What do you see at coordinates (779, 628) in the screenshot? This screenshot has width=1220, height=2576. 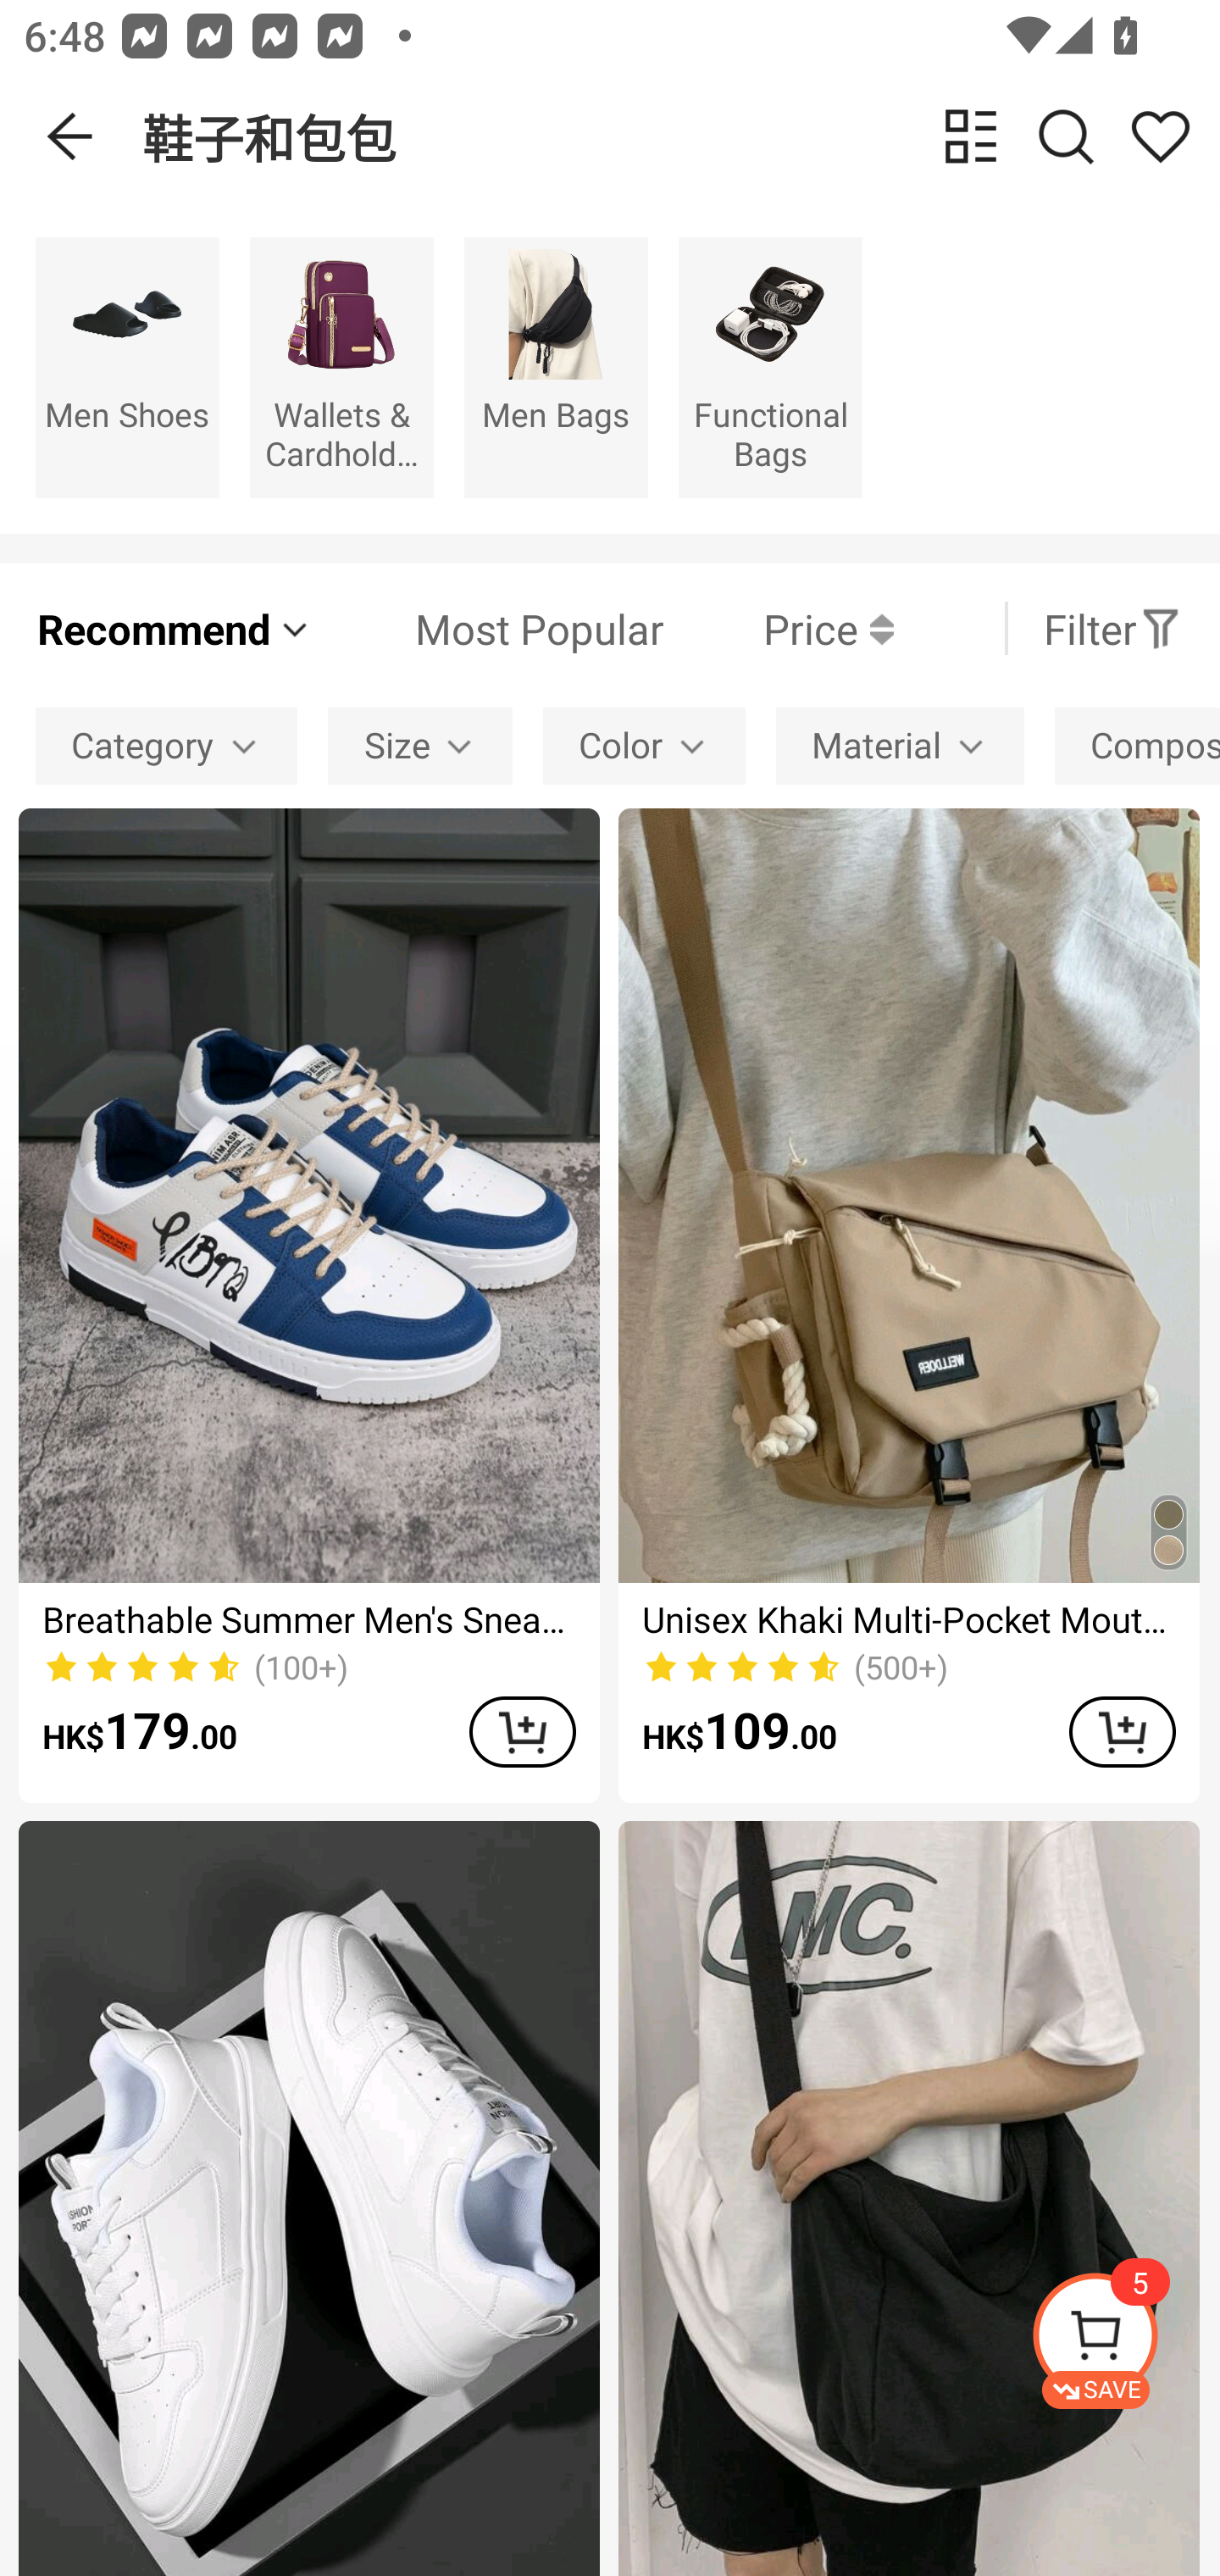 I see `Price` at bounding box center [779, 628].